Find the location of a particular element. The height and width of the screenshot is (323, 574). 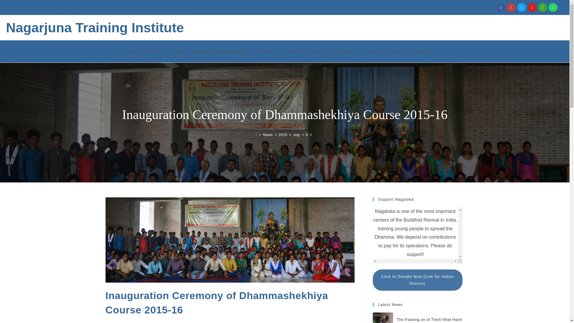

About is located at coordinates (152, 51).